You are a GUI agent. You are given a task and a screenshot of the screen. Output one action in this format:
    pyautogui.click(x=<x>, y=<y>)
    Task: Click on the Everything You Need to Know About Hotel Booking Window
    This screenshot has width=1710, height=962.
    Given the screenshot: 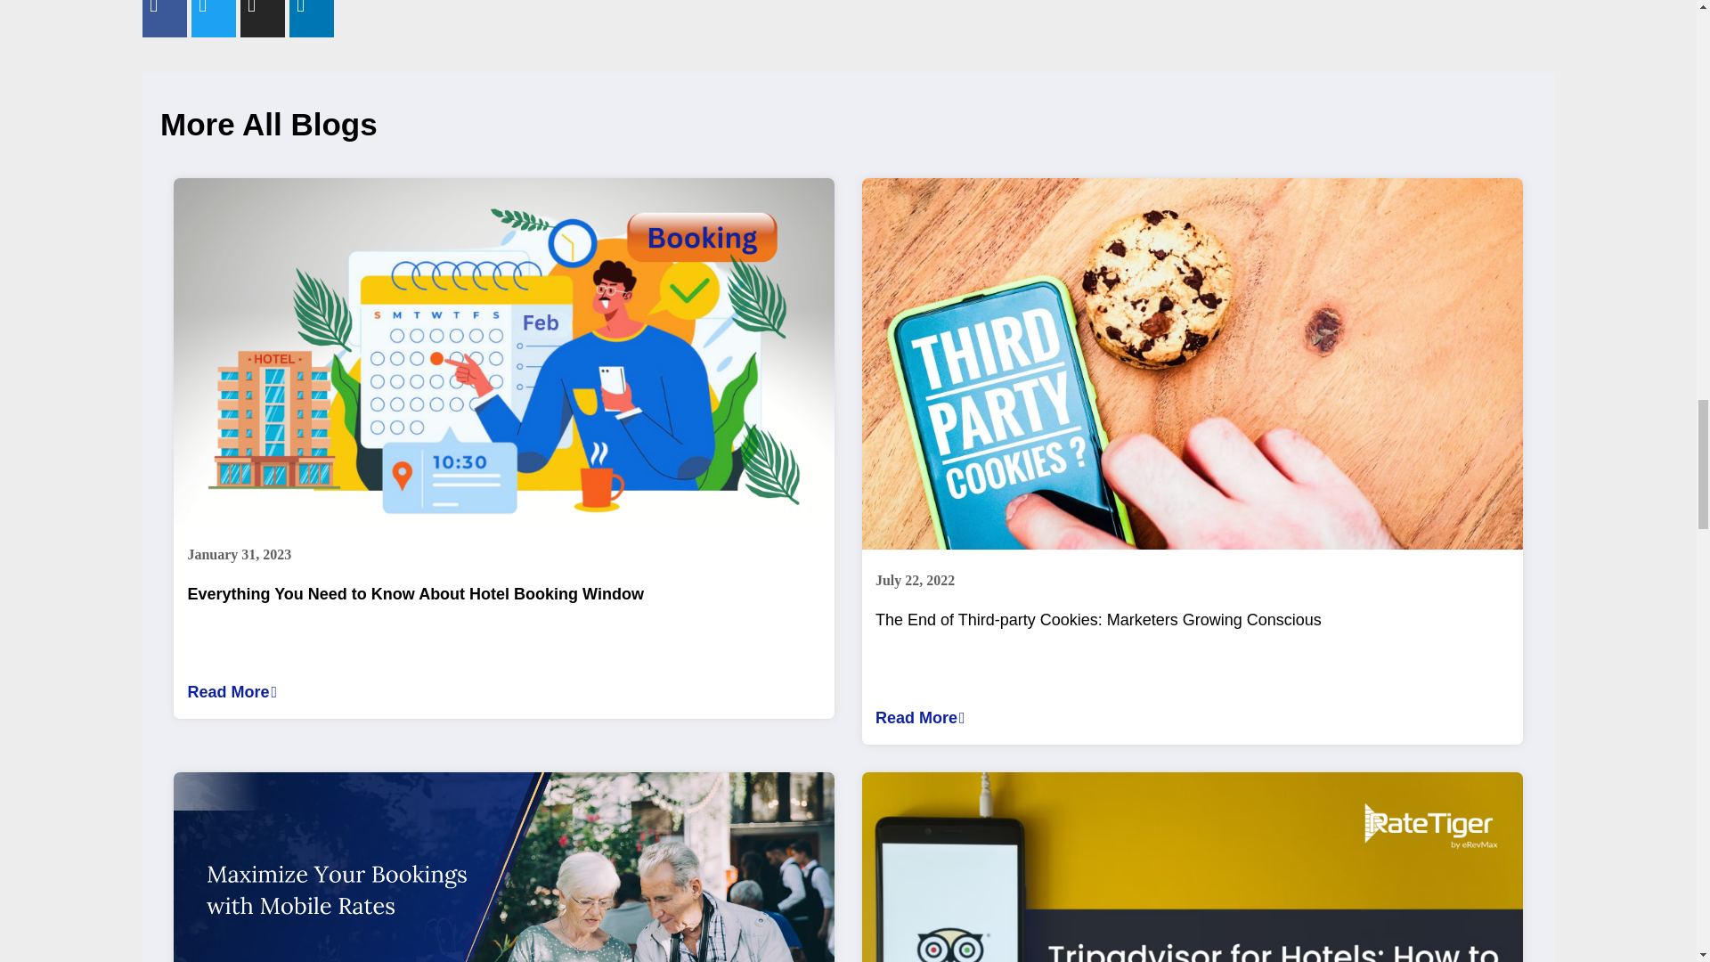 What is the action you would take?
    pyautogui.click(x=503, y=625)
    